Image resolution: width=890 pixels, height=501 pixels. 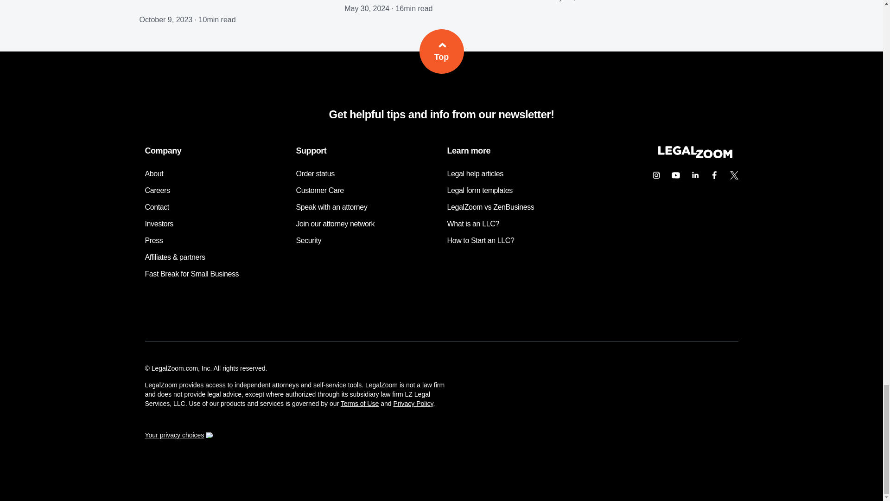 I want to click on LinkedIn, so click(x=695, y=175).